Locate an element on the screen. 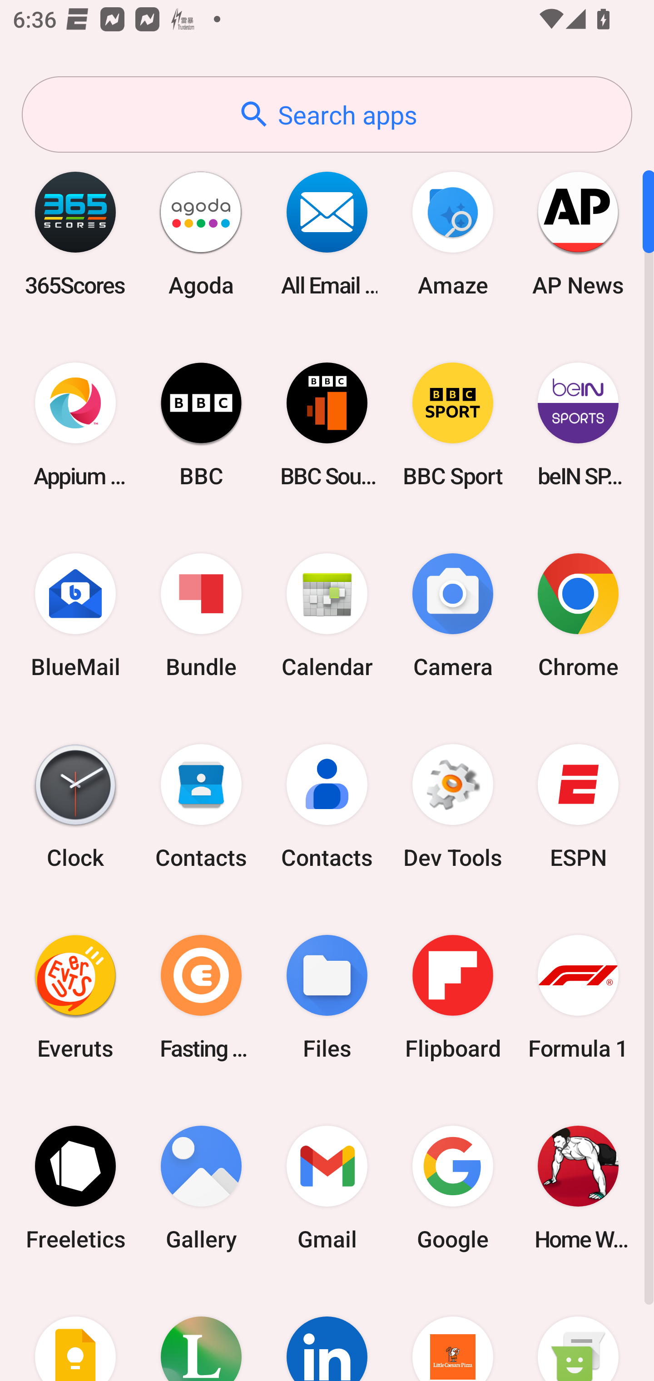 This screenshot has width=654, height=1381. 365Scores is located at coordinates (75, 233).